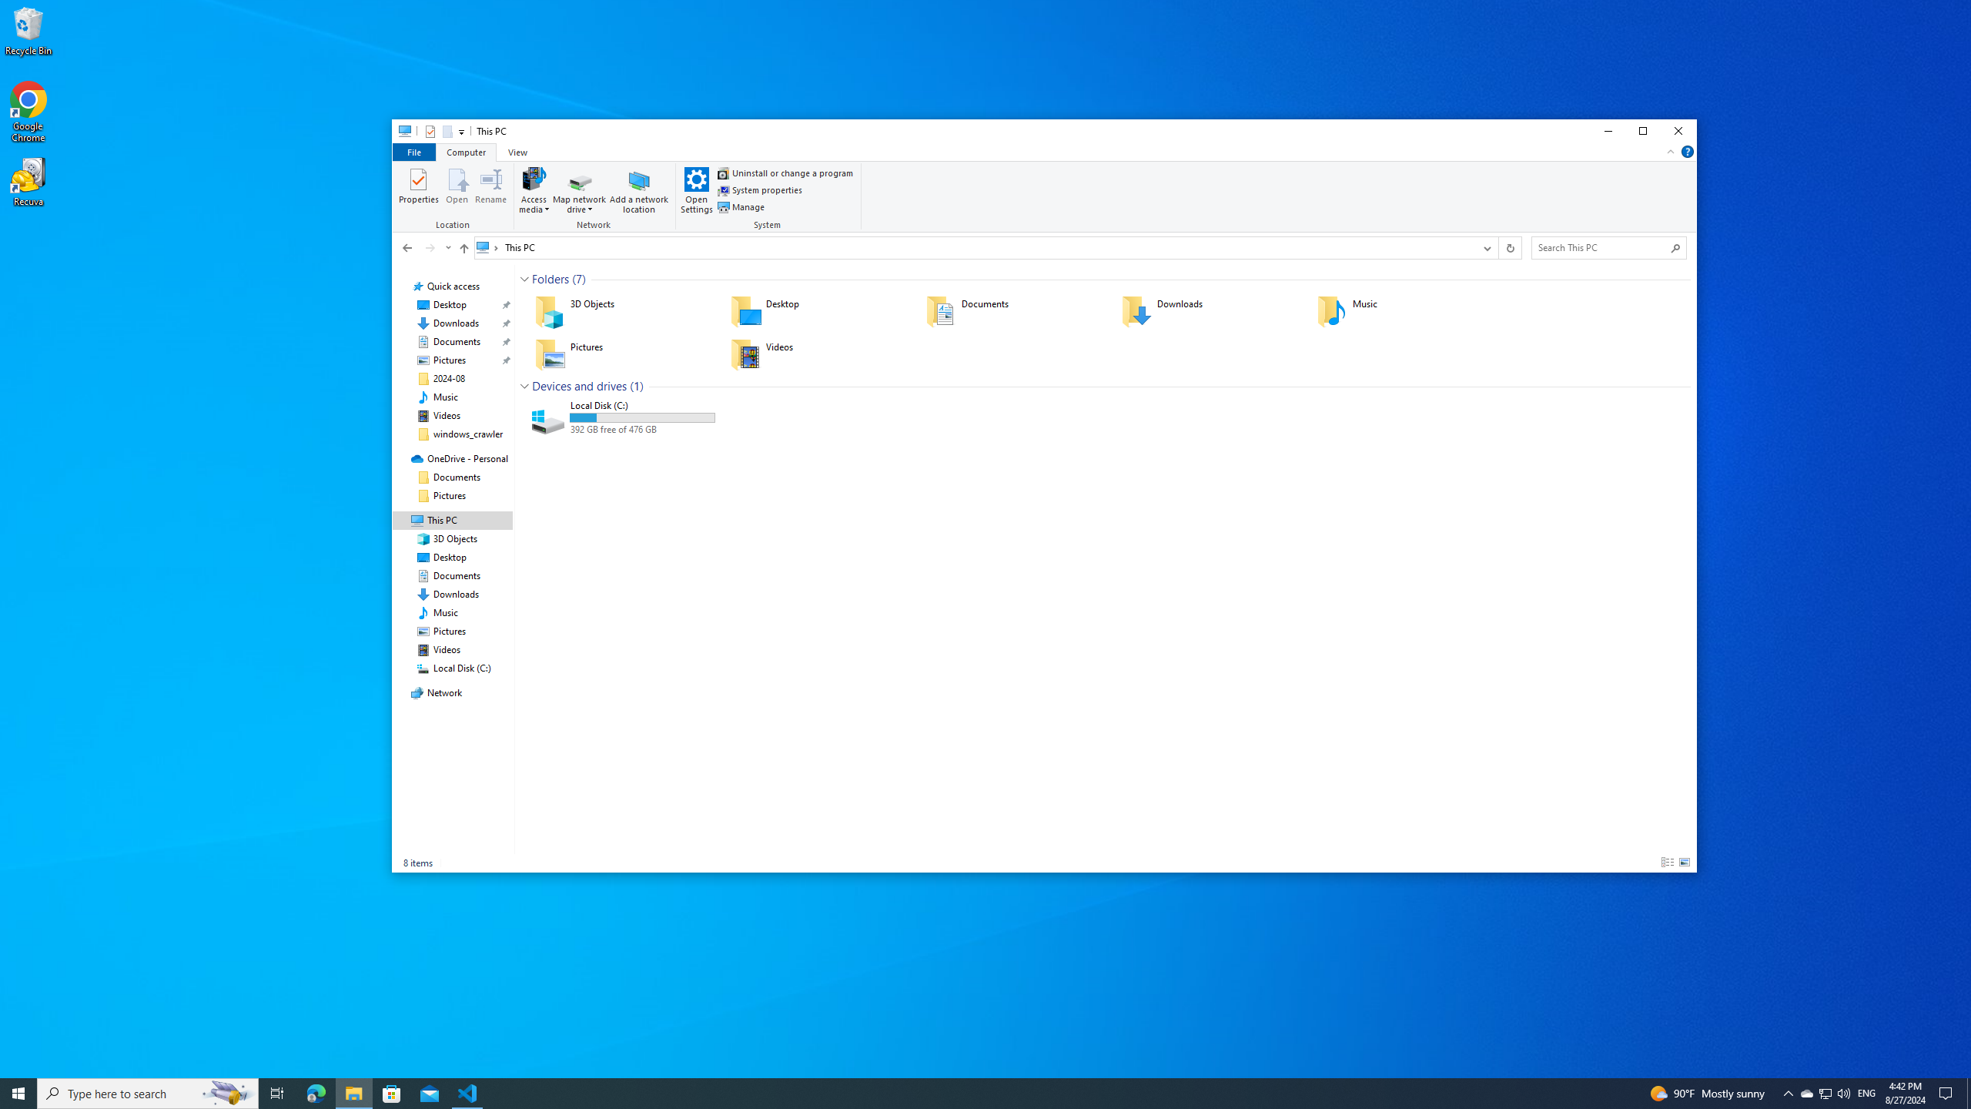 Image resolution: width=1971 pixels, height=1109 pixels. I want to click on Properties, so click(420, 189).